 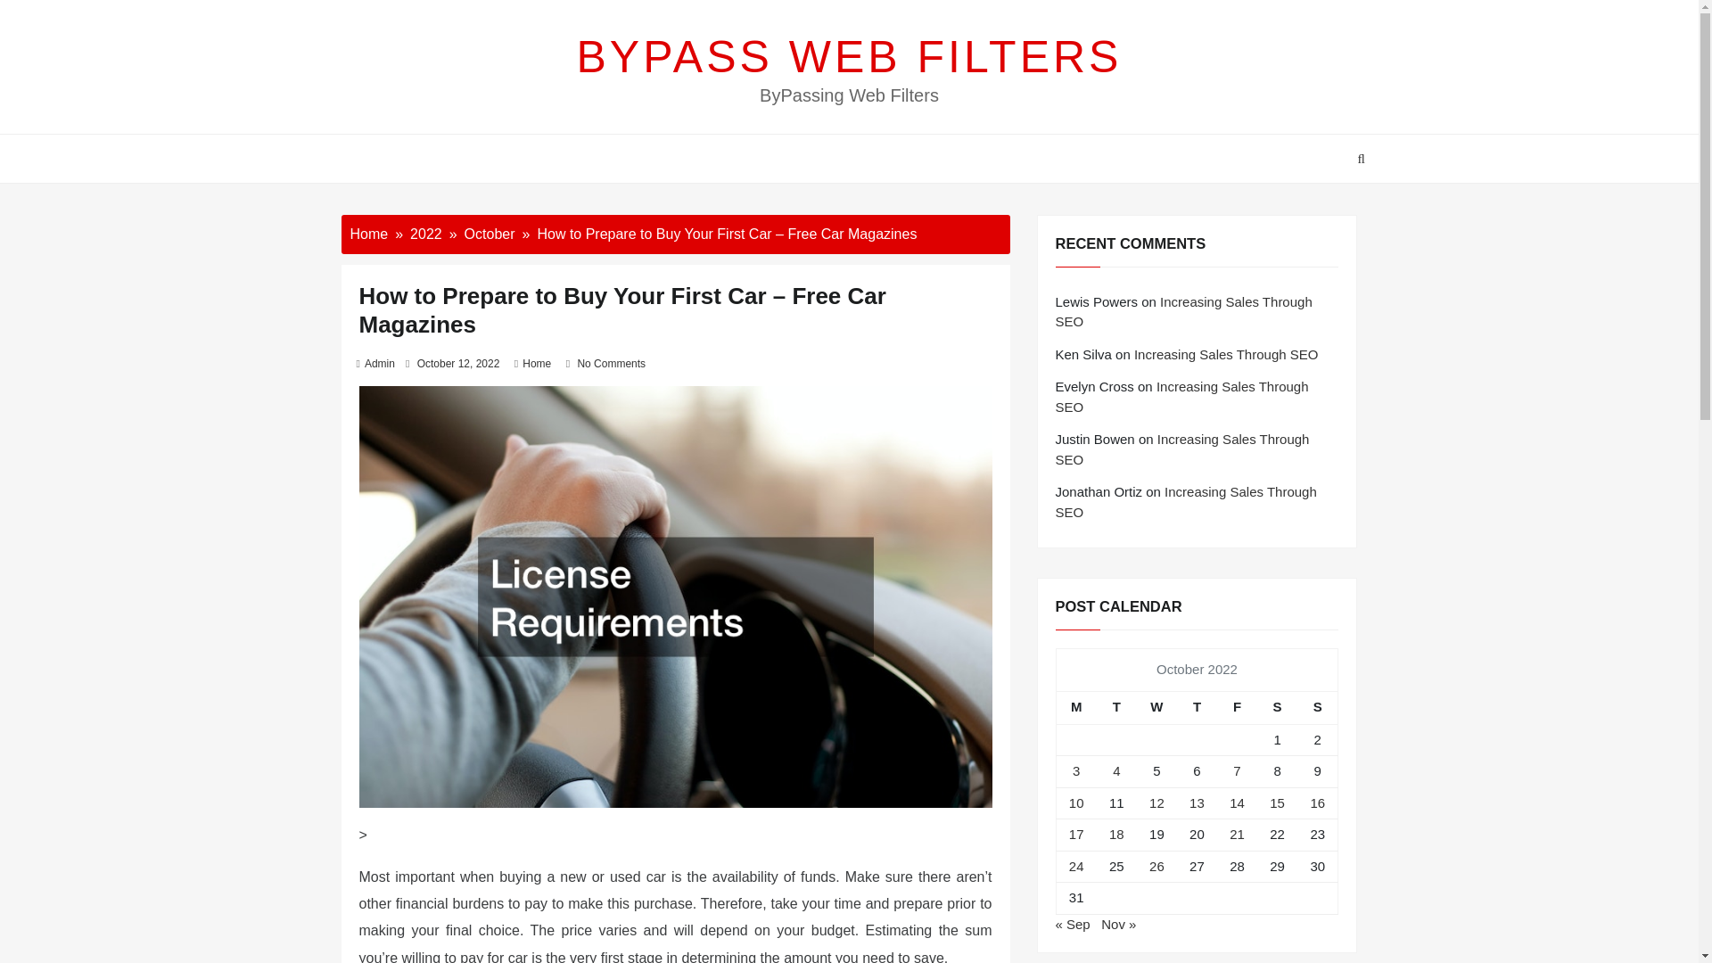 What do you see at coordinates (1182, 449) in the screenshot?
I see `Increasing Sales Through SEO` at bounding box center [1182, 449].